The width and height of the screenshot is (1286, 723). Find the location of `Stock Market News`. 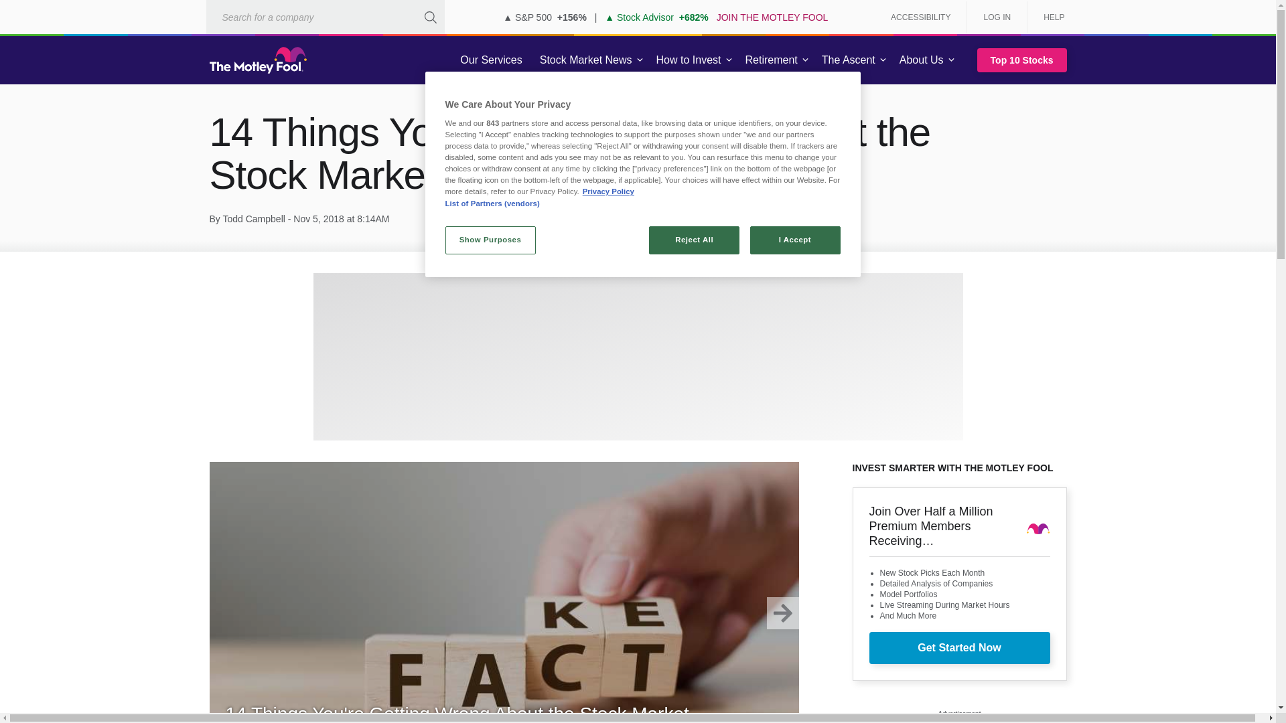

Stock Market News is located at coordinates (585, 60).